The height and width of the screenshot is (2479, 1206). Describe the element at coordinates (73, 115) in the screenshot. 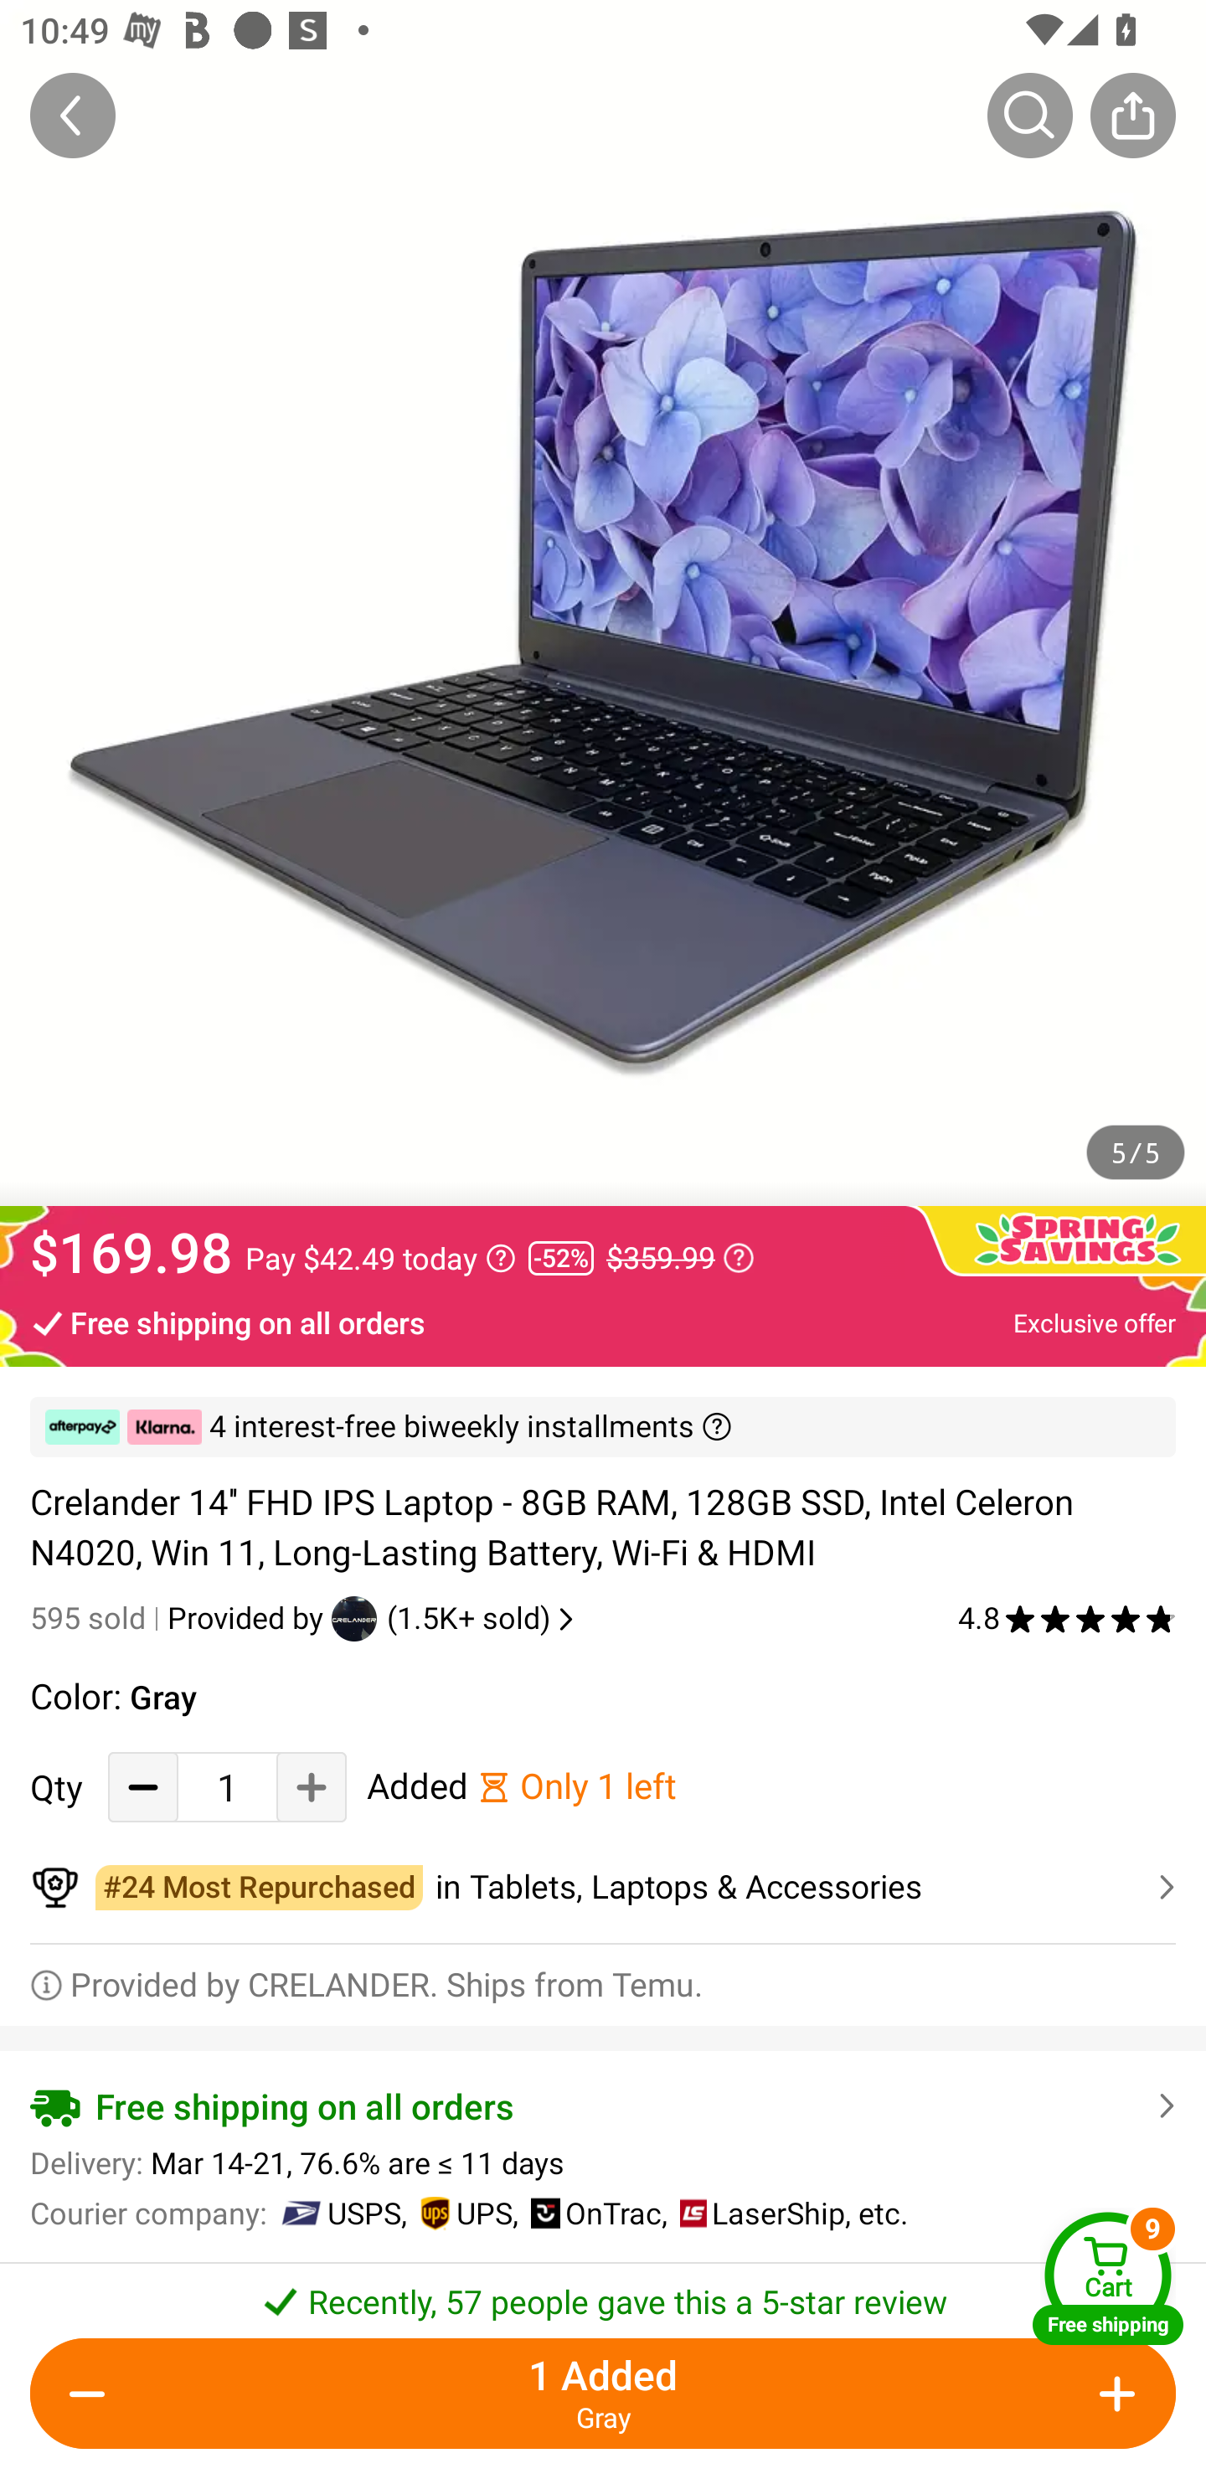

I see `Back` at that location.